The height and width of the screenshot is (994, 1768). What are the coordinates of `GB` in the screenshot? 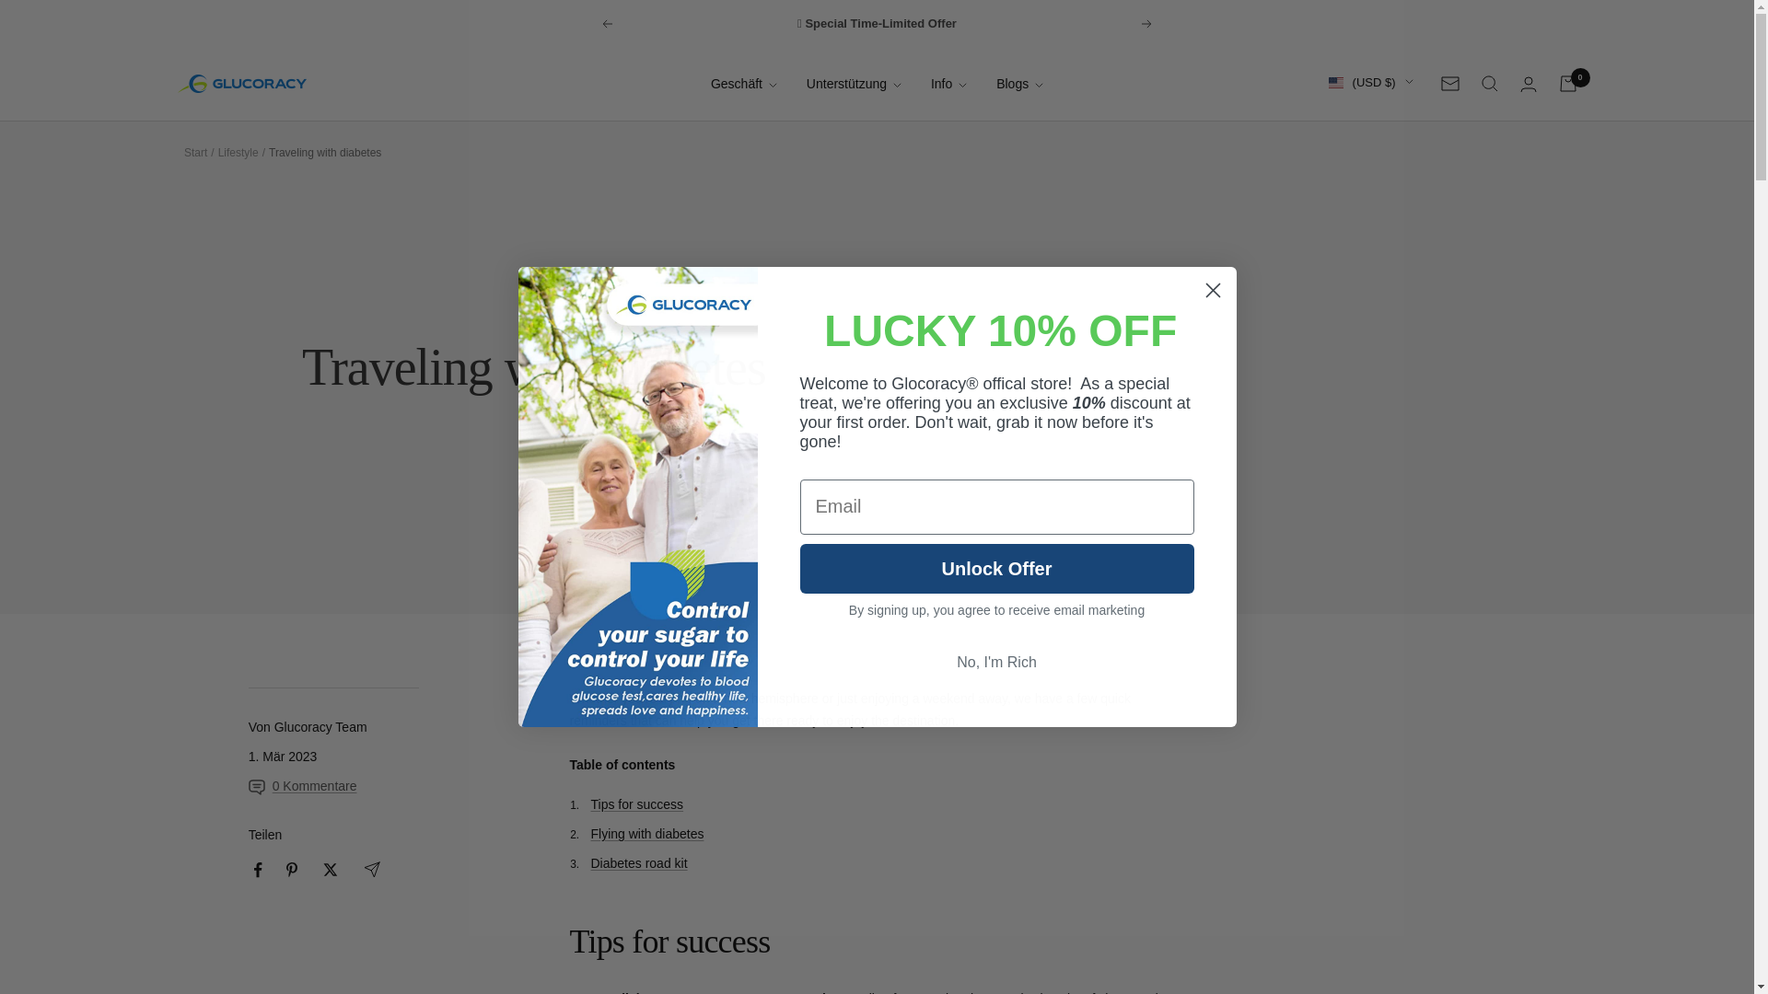 It's located at (1309, 261).